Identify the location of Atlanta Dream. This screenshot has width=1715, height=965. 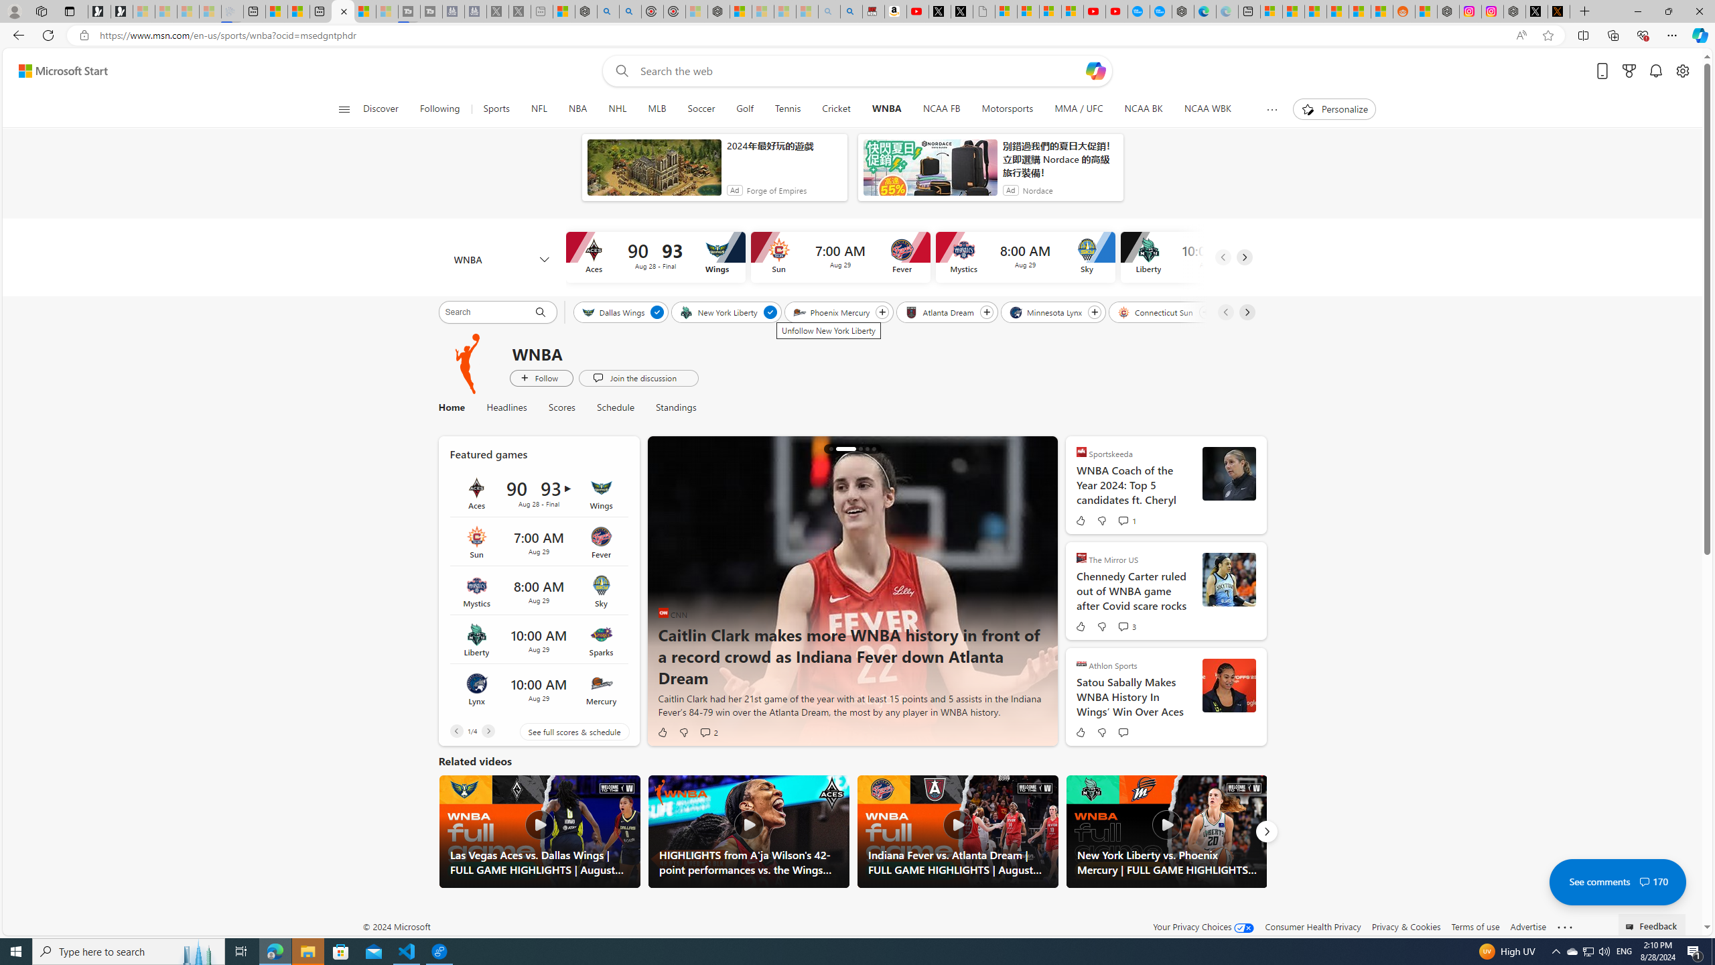
(941, 312).